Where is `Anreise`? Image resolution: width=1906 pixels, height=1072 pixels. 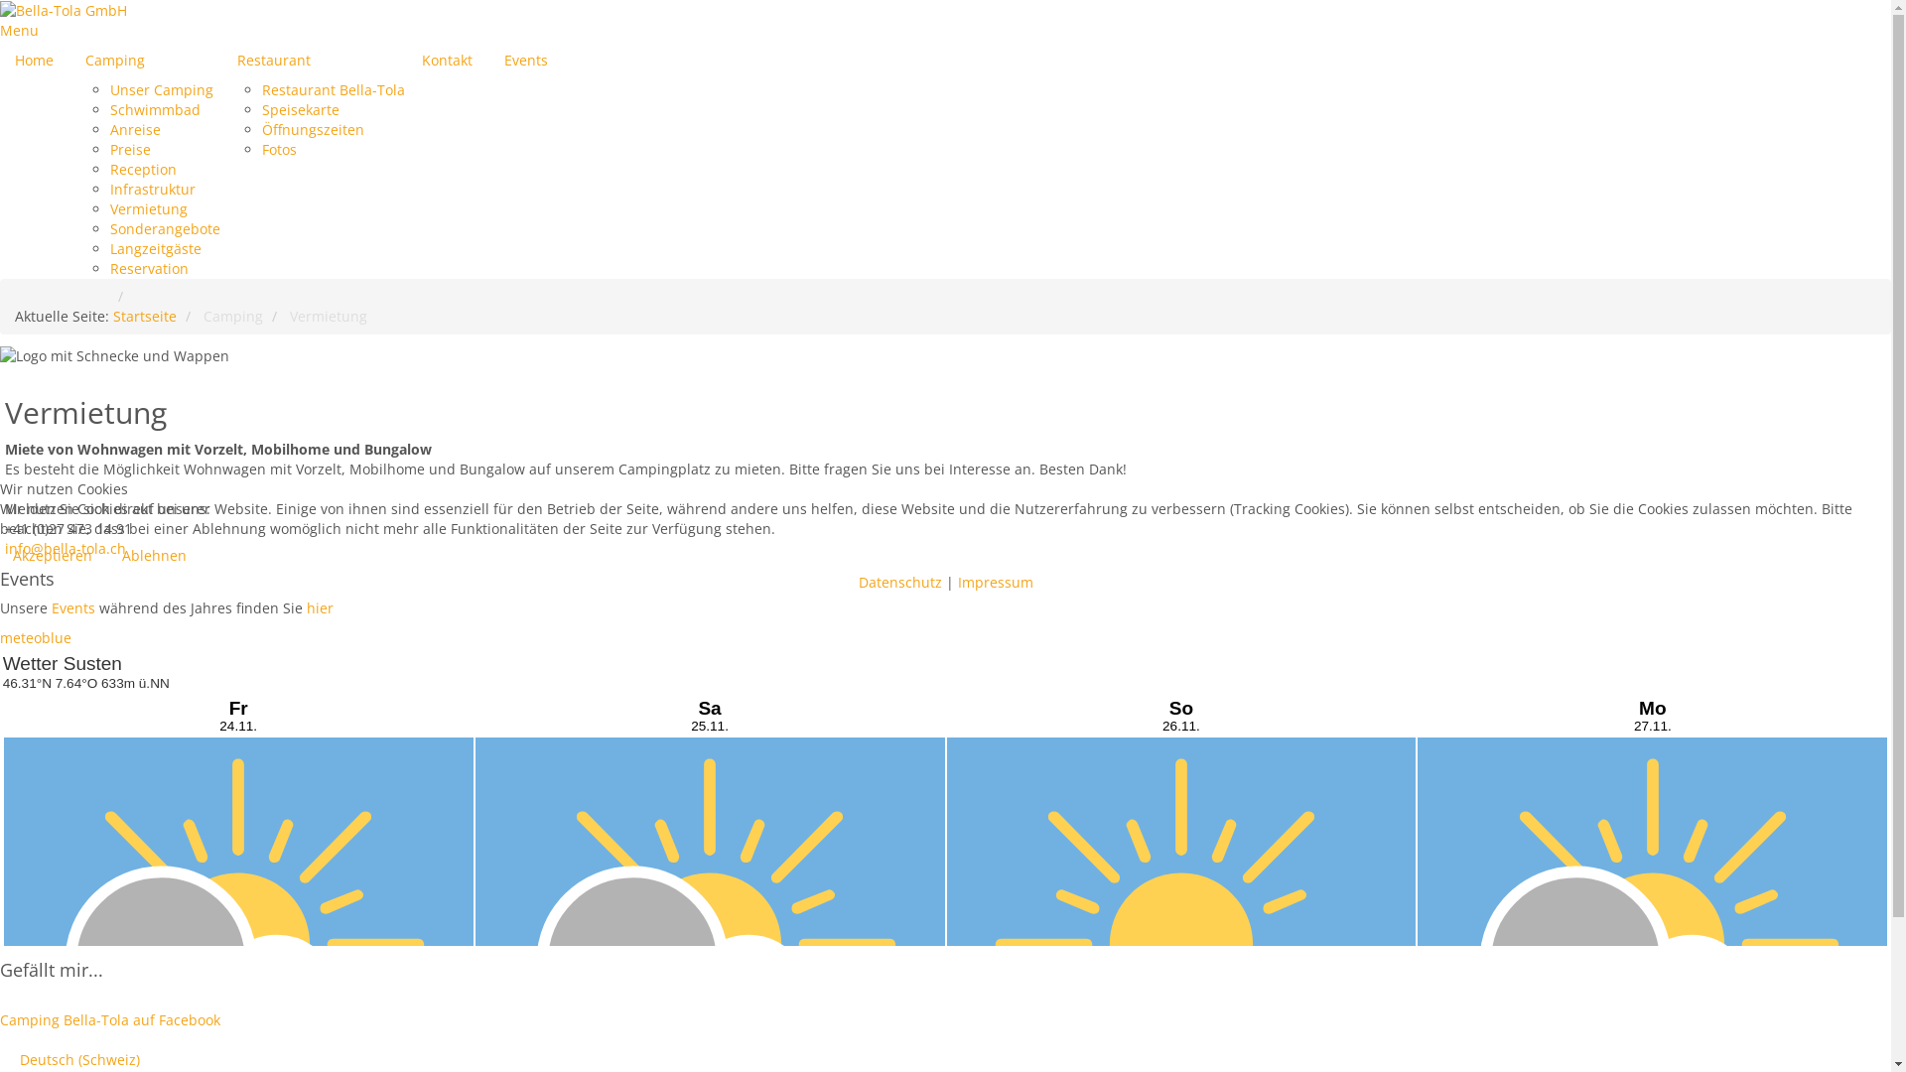 Anreise is located at coordinates (135, 129).